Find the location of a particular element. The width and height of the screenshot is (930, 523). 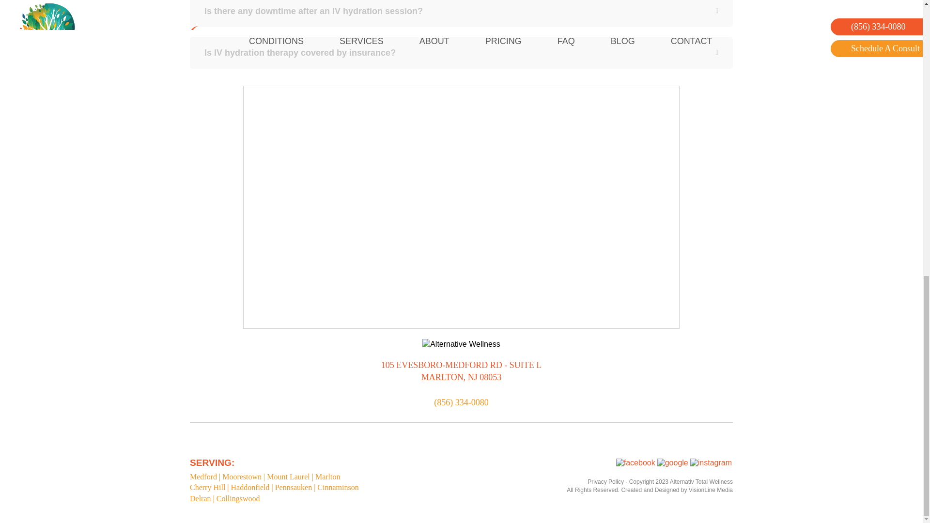

facebook is located at coordinates (635, 463).